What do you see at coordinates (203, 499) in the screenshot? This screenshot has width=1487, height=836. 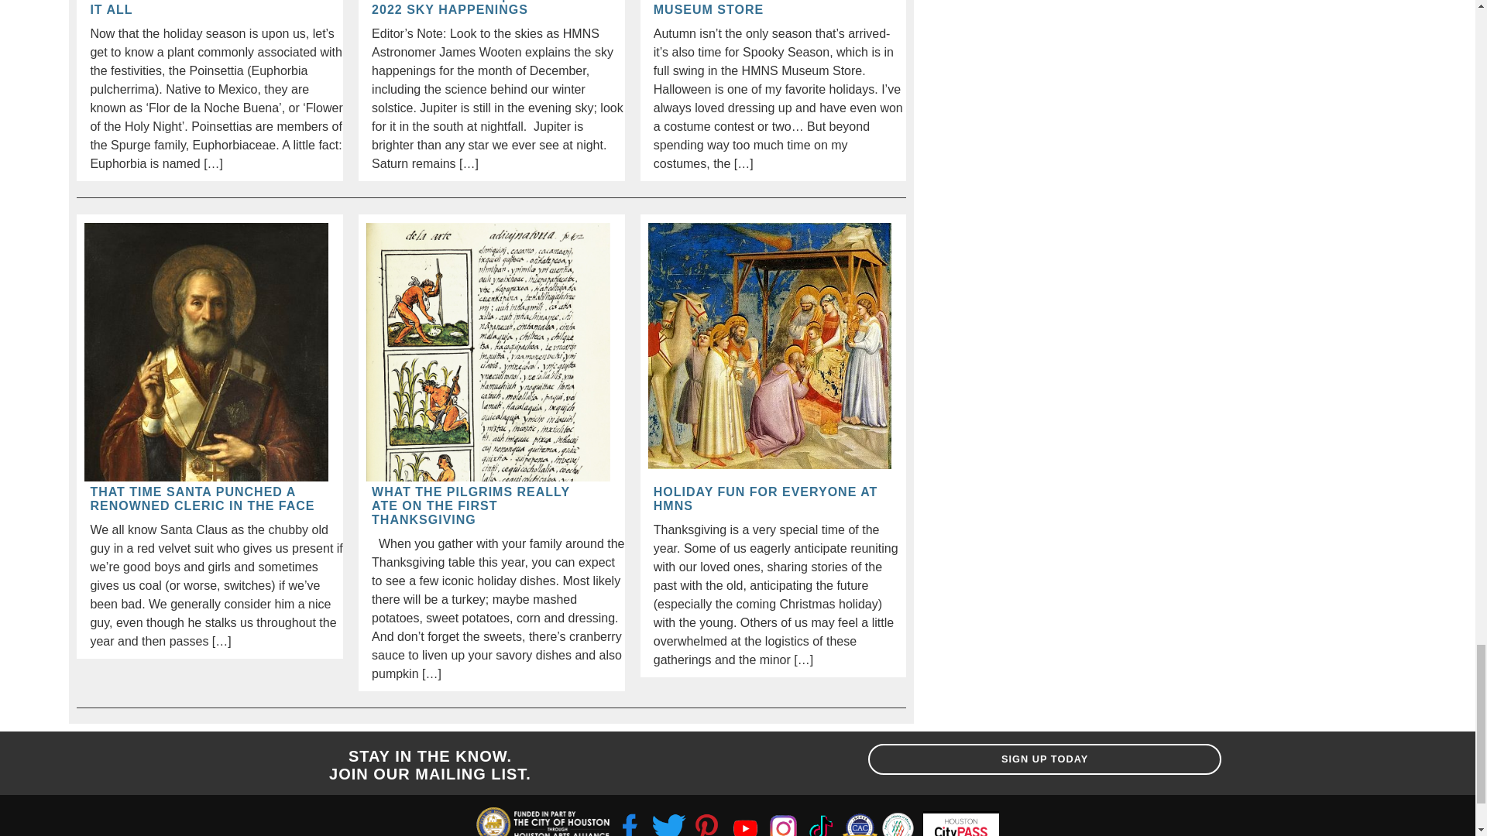 I see `THAT TIME SANTA PUNCHED A RENOWNED CLERIC IN THE FACE` at bounding box center [203, 499].